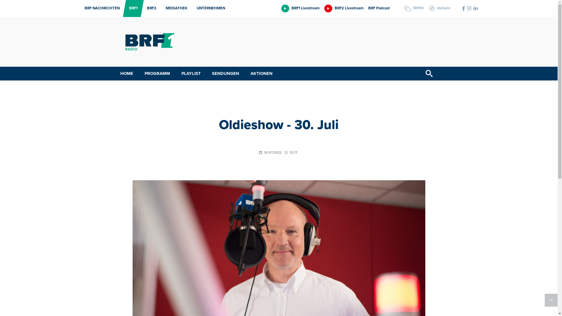  What do you see at coordinates (440, 8) in the screenshot?
I see `Verkehr` at bounding box center [440, 8].